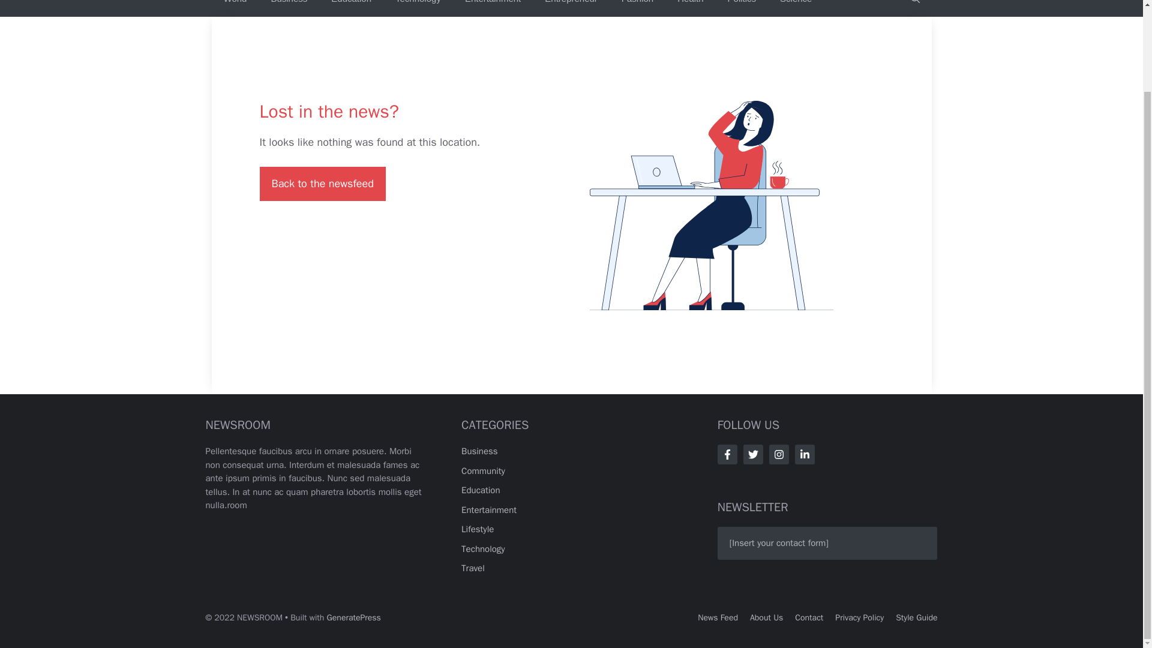 The width and height of the screenshot is (1152, 648). What do you see at coordinates (481, 490) in the screenshot?
I see `Education` at bounding box center [481, 490].